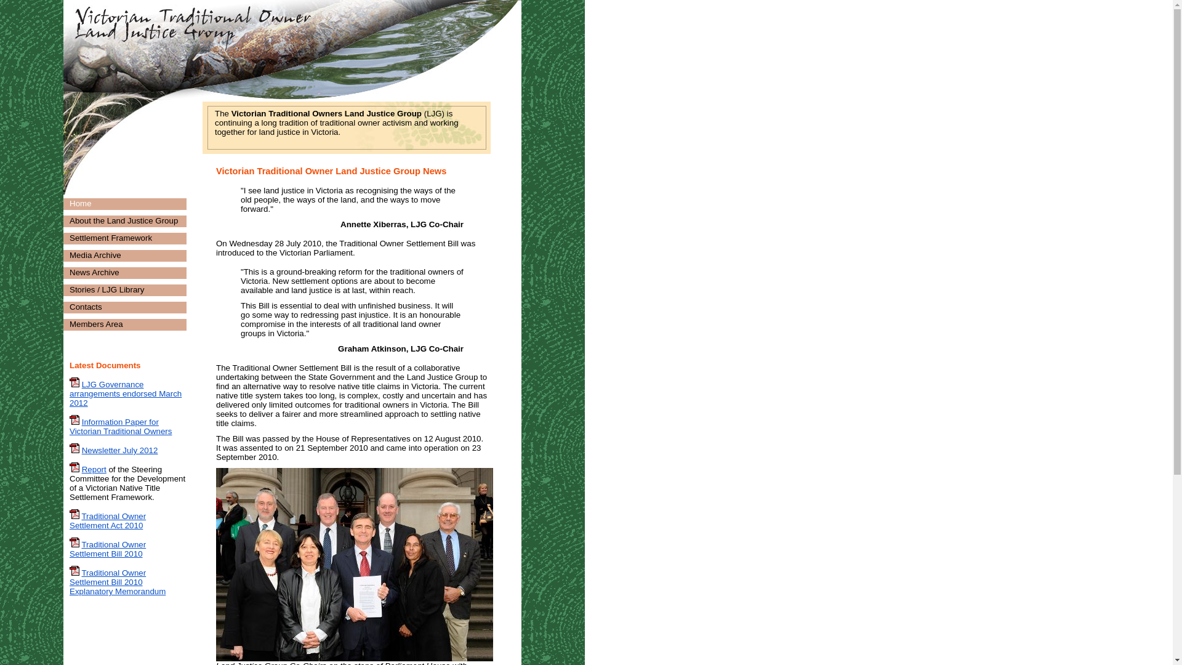 The width and height of the screenshot is (1182, 665). What do you see at coordinates (120, 451) in the screenshot?
I see `Newsletter July 2012` at bounding box center [120, 451].